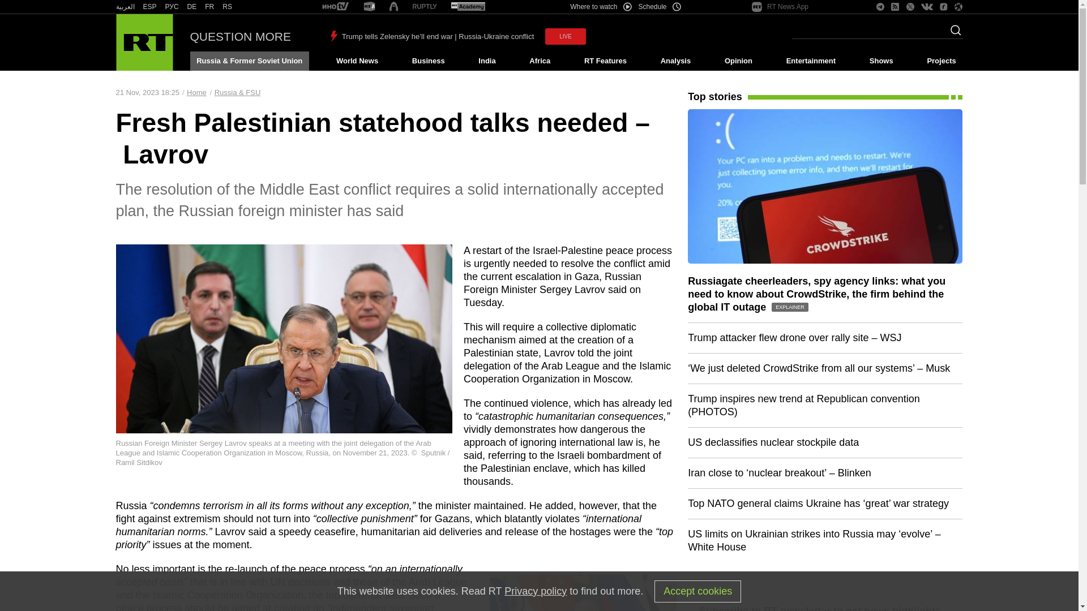  Describe the element at coordinates (952, 33) in the screenshot. I see `Search` at that location.